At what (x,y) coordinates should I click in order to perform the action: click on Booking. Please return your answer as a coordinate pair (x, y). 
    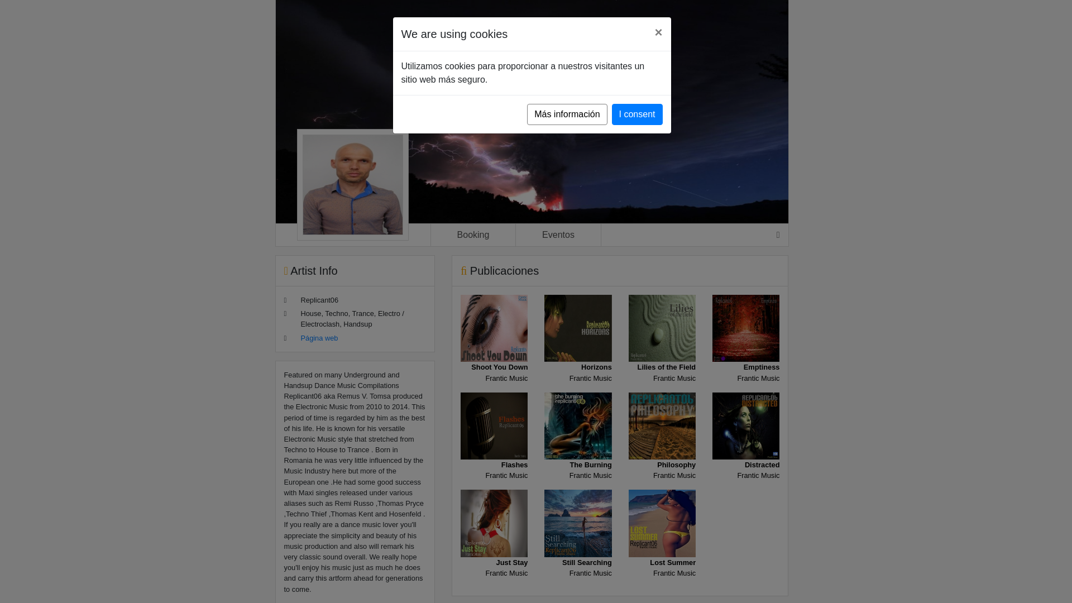
    Looking at the image, I should click on (662, 352).